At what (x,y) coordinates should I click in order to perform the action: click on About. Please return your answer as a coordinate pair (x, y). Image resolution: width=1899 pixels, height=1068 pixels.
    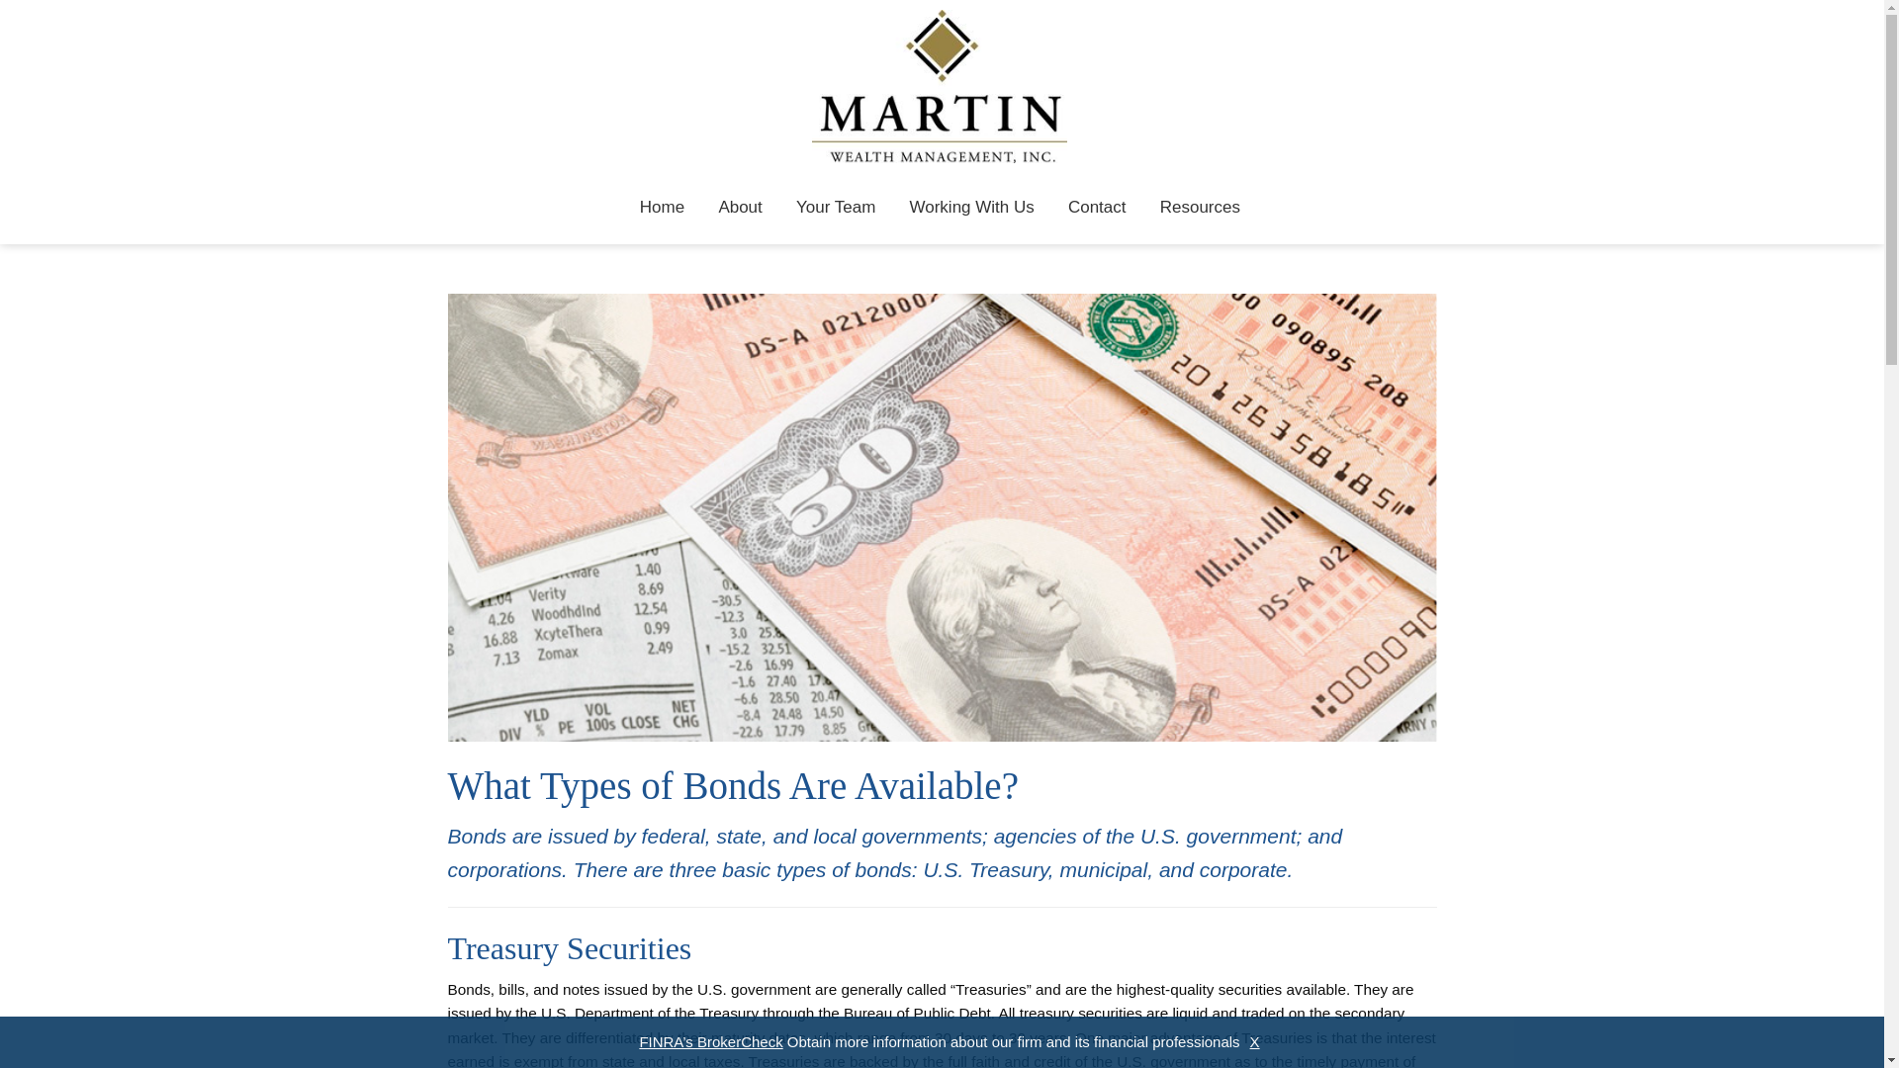
    Looking at the image, I should click on (740, 208).